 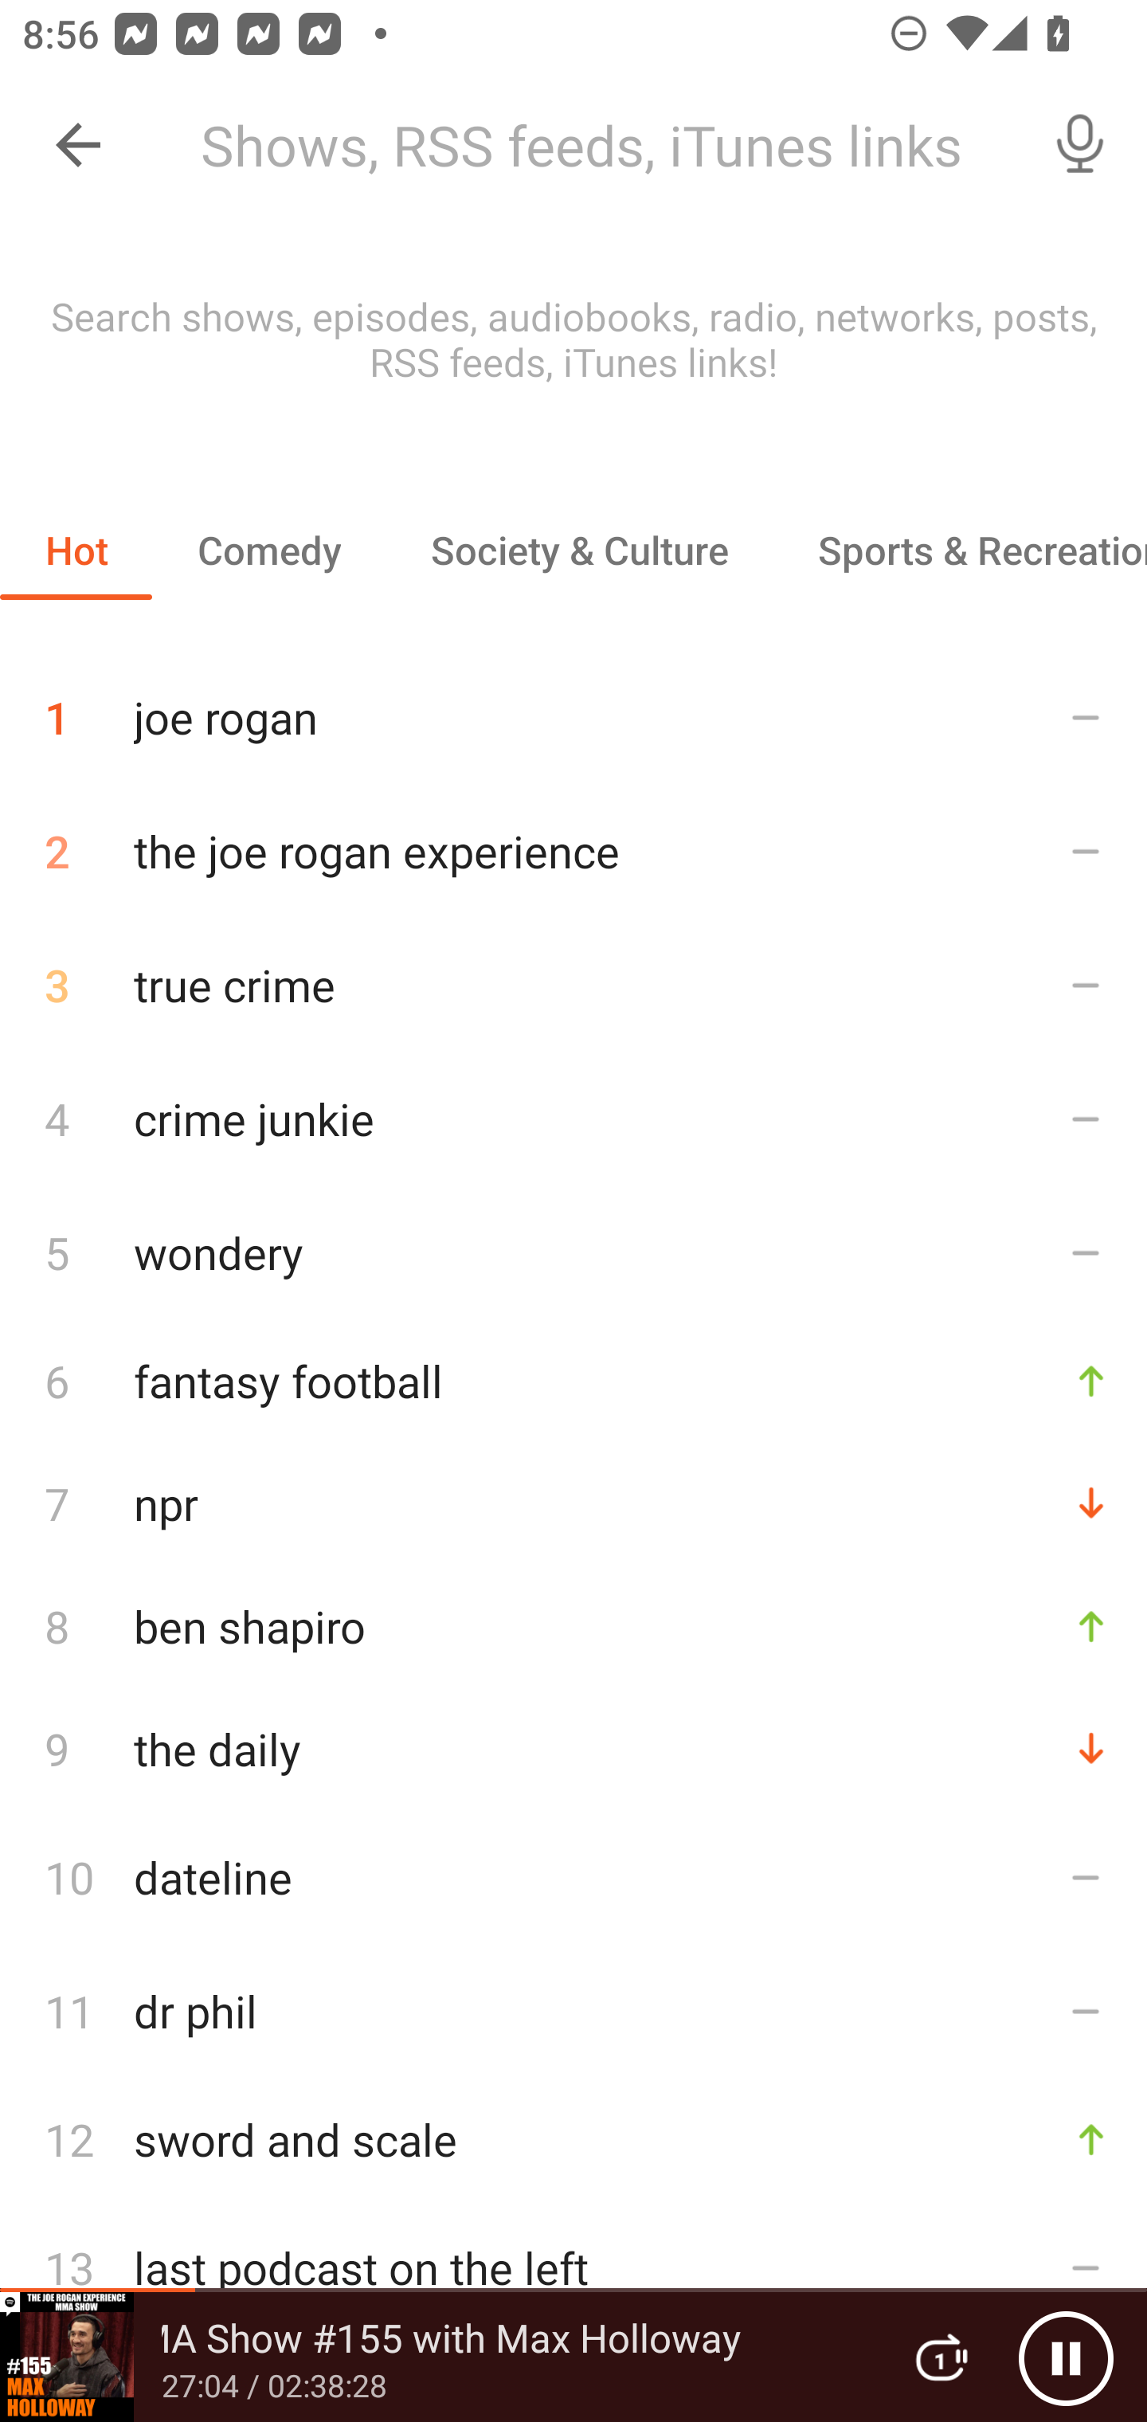 What do you see at coordinates (596, 145) in the screenshot?
I see `Shows, RSS feeds, iTunes links` at bounding box center [596, 145].